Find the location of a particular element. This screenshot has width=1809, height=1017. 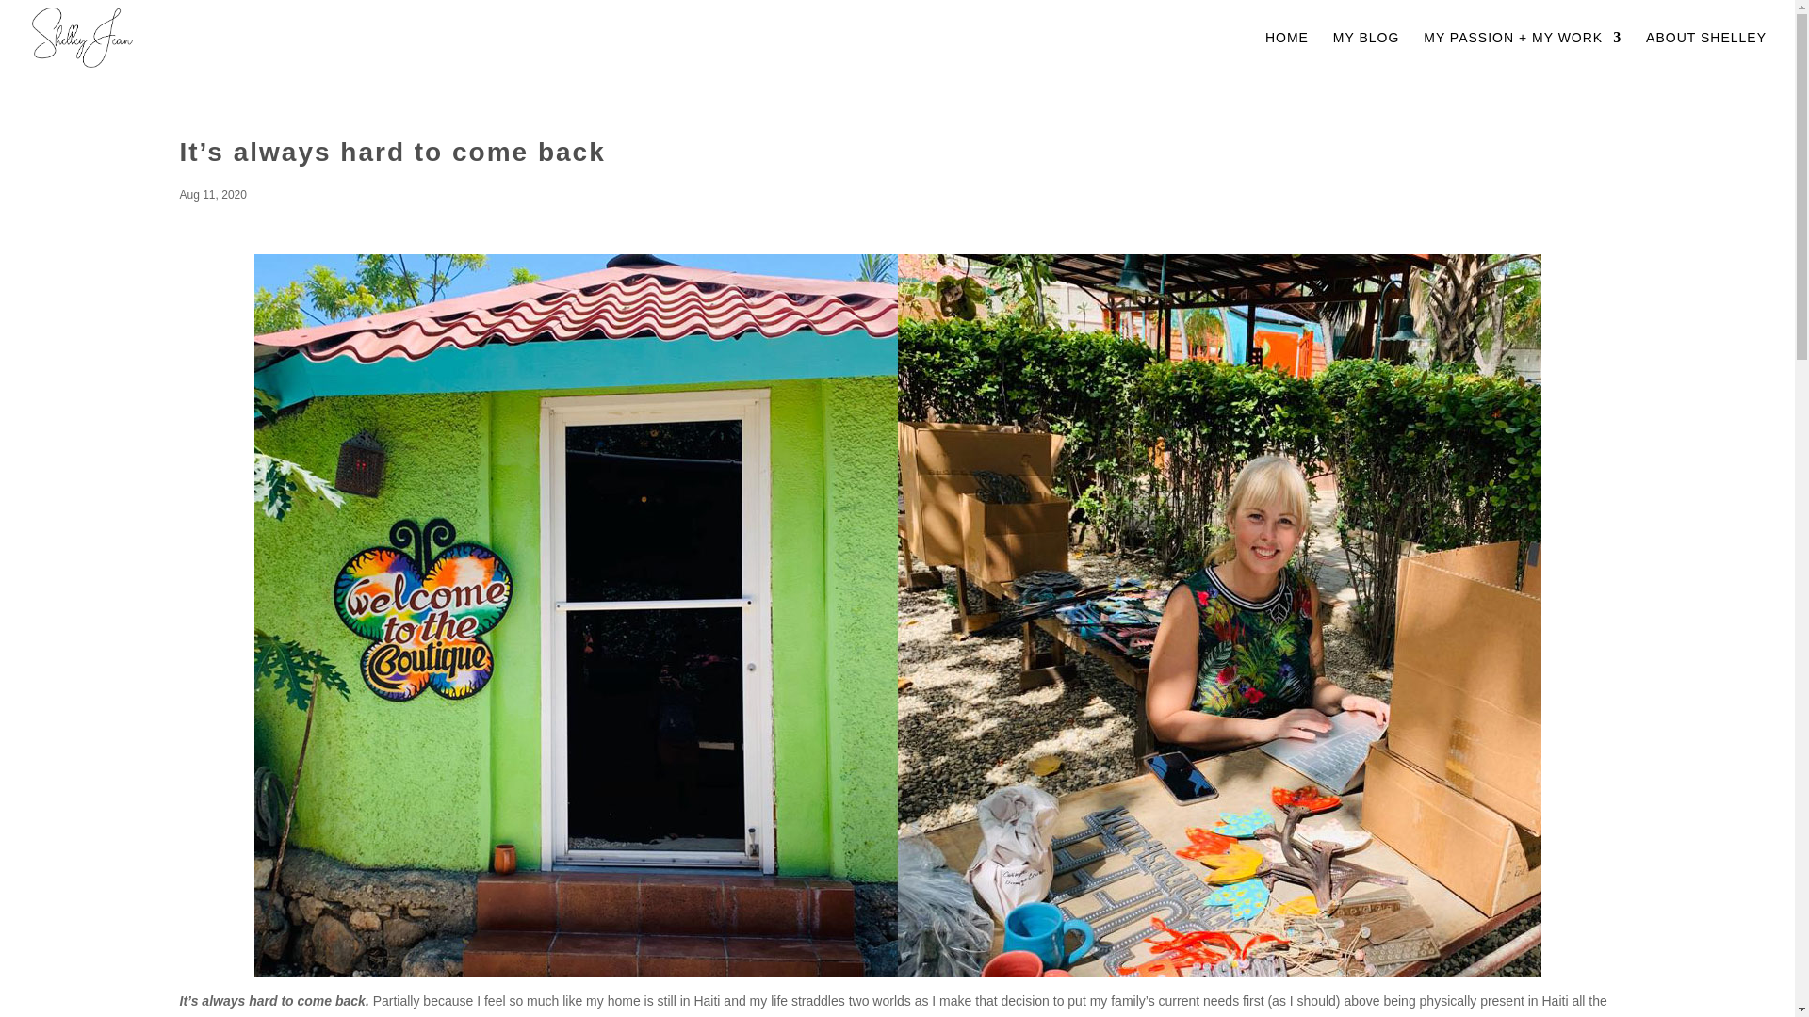

HOME is located at coordinates (1286, 53).